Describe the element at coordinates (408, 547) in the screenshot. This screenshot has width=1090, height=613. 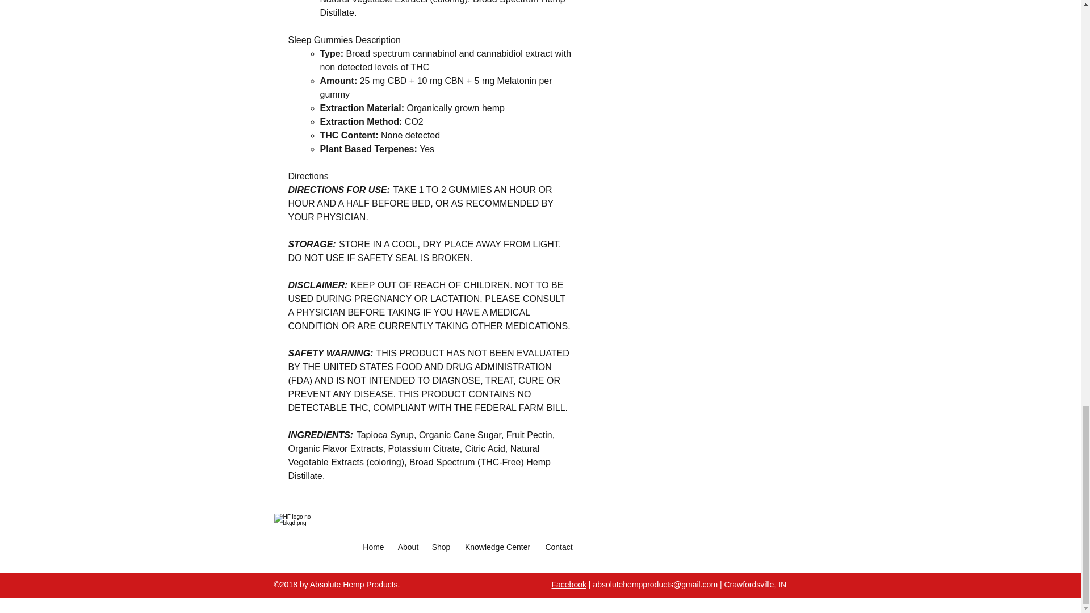
I see `About` at that location.